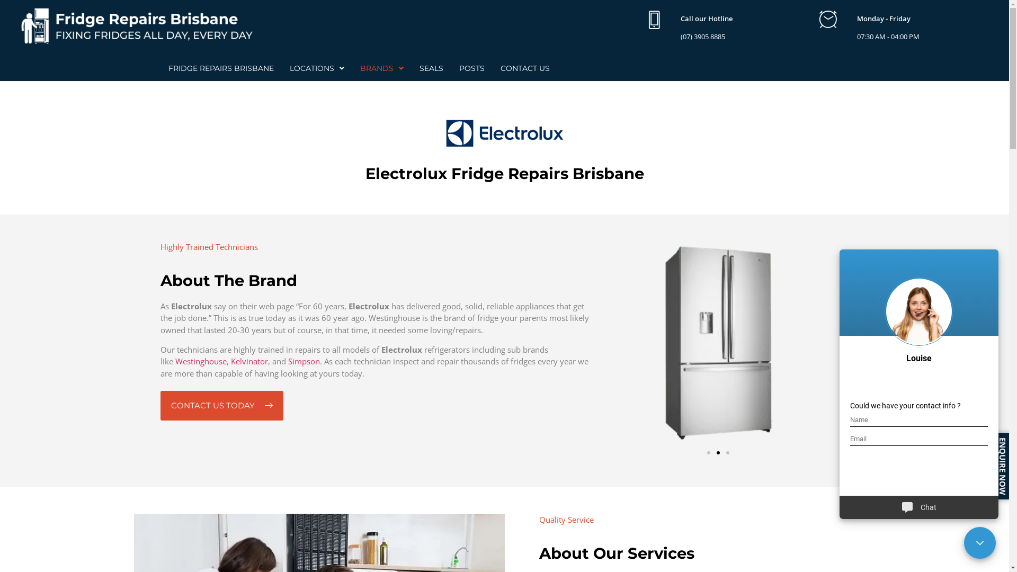 The height and width of the screenshot is (572, 1017). Describe the element at coordinates (525, 68) in the screenshot. I see `CONTACT US` at that location.